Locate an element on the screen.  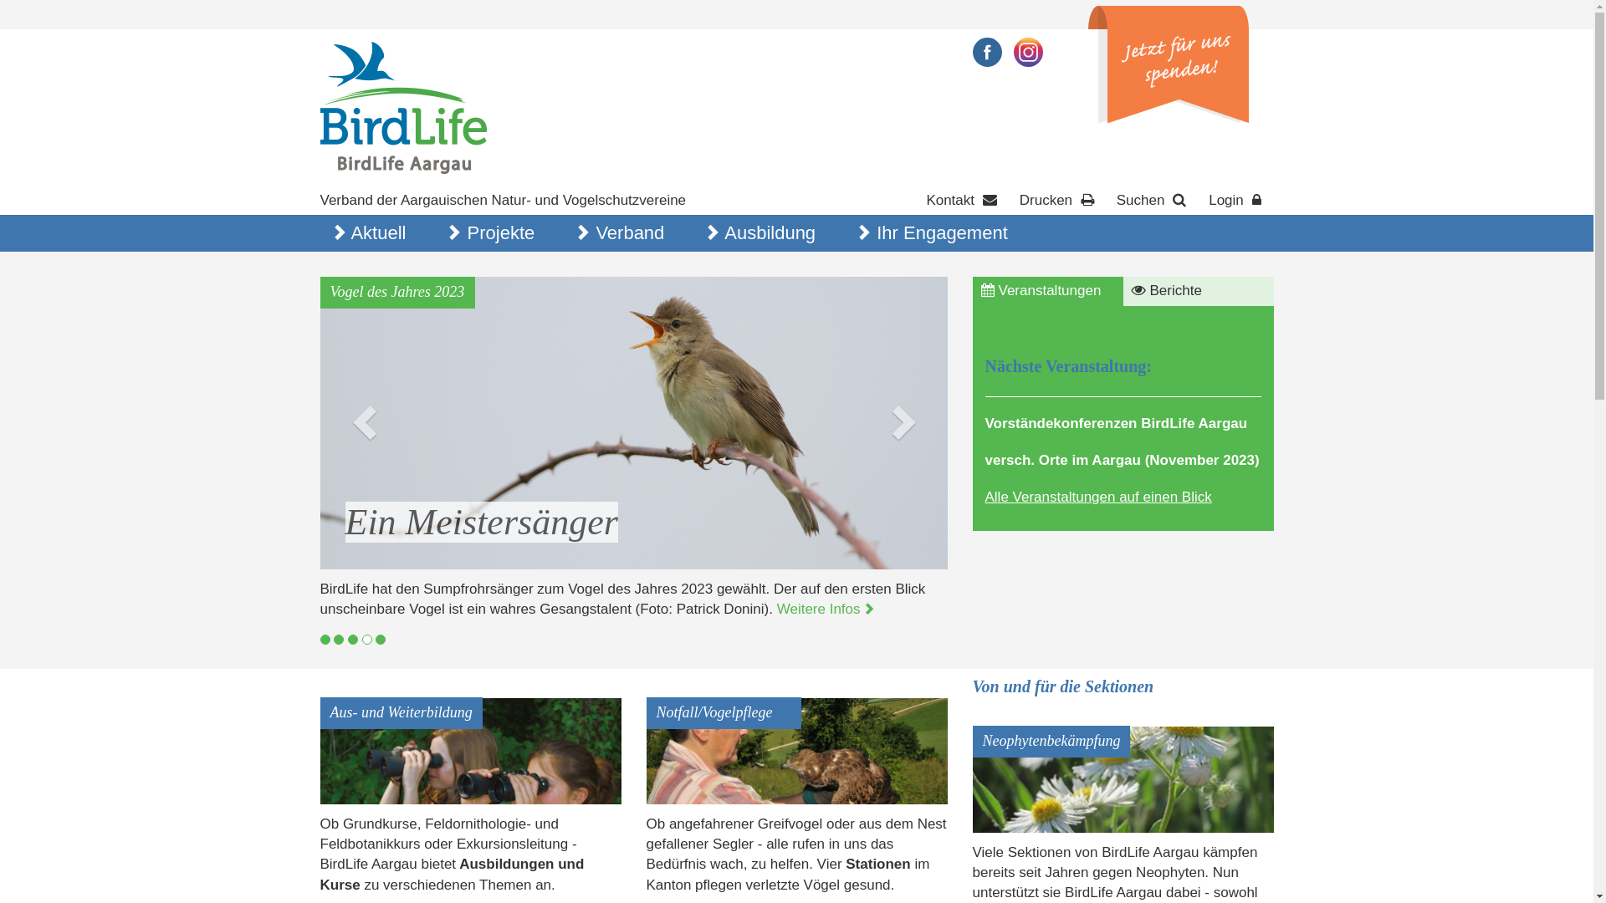
Home is located at coordinates (403, 107).